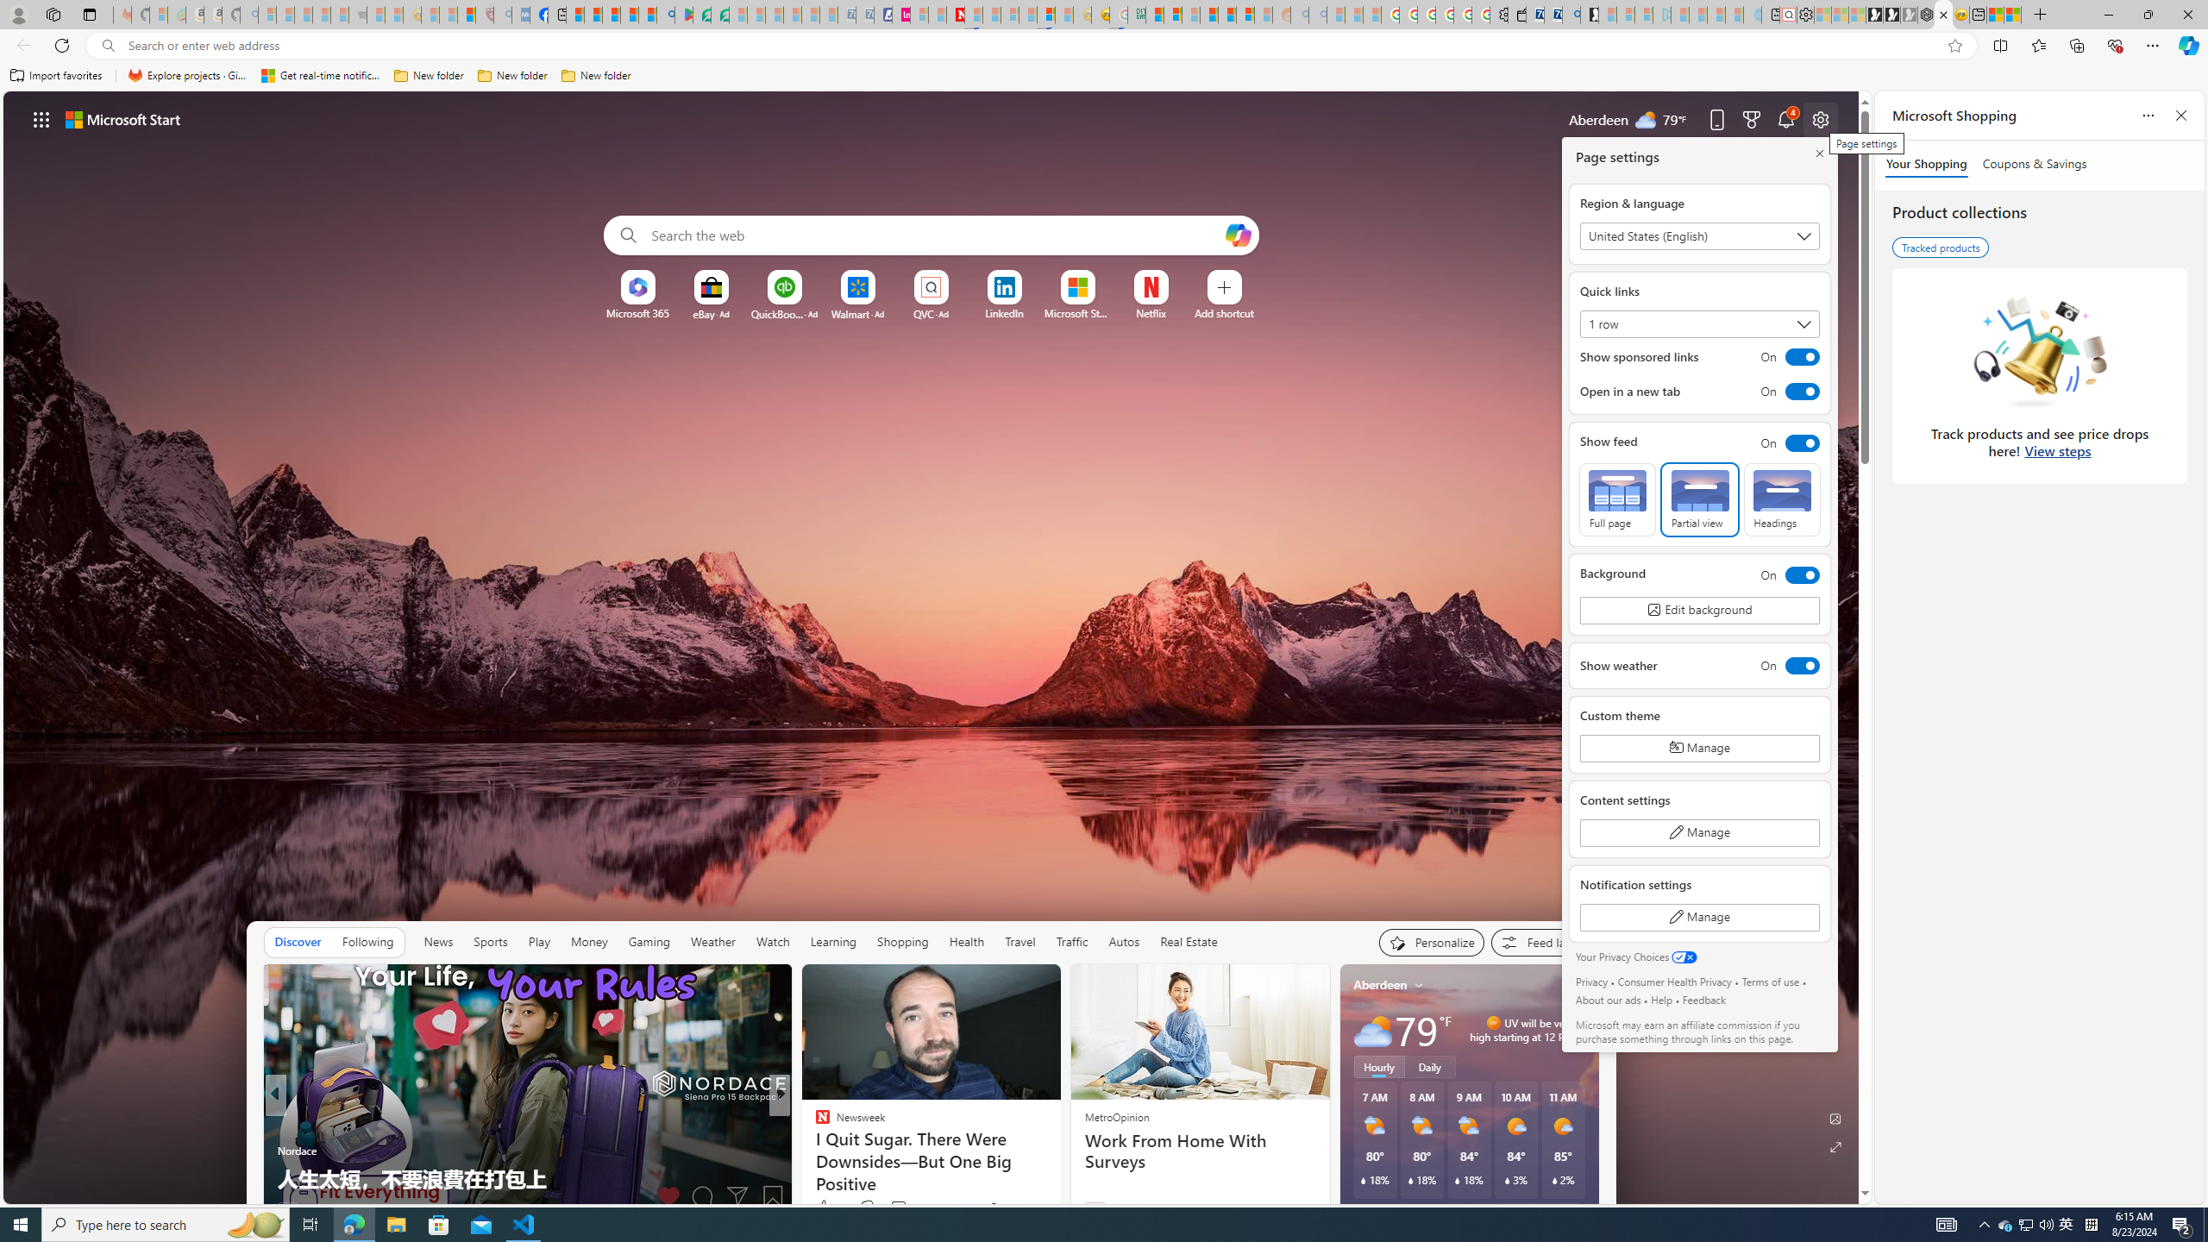 The height and width of the screenshot is (1242, 2208). I want to click on About our ads, so click(1608, 999).